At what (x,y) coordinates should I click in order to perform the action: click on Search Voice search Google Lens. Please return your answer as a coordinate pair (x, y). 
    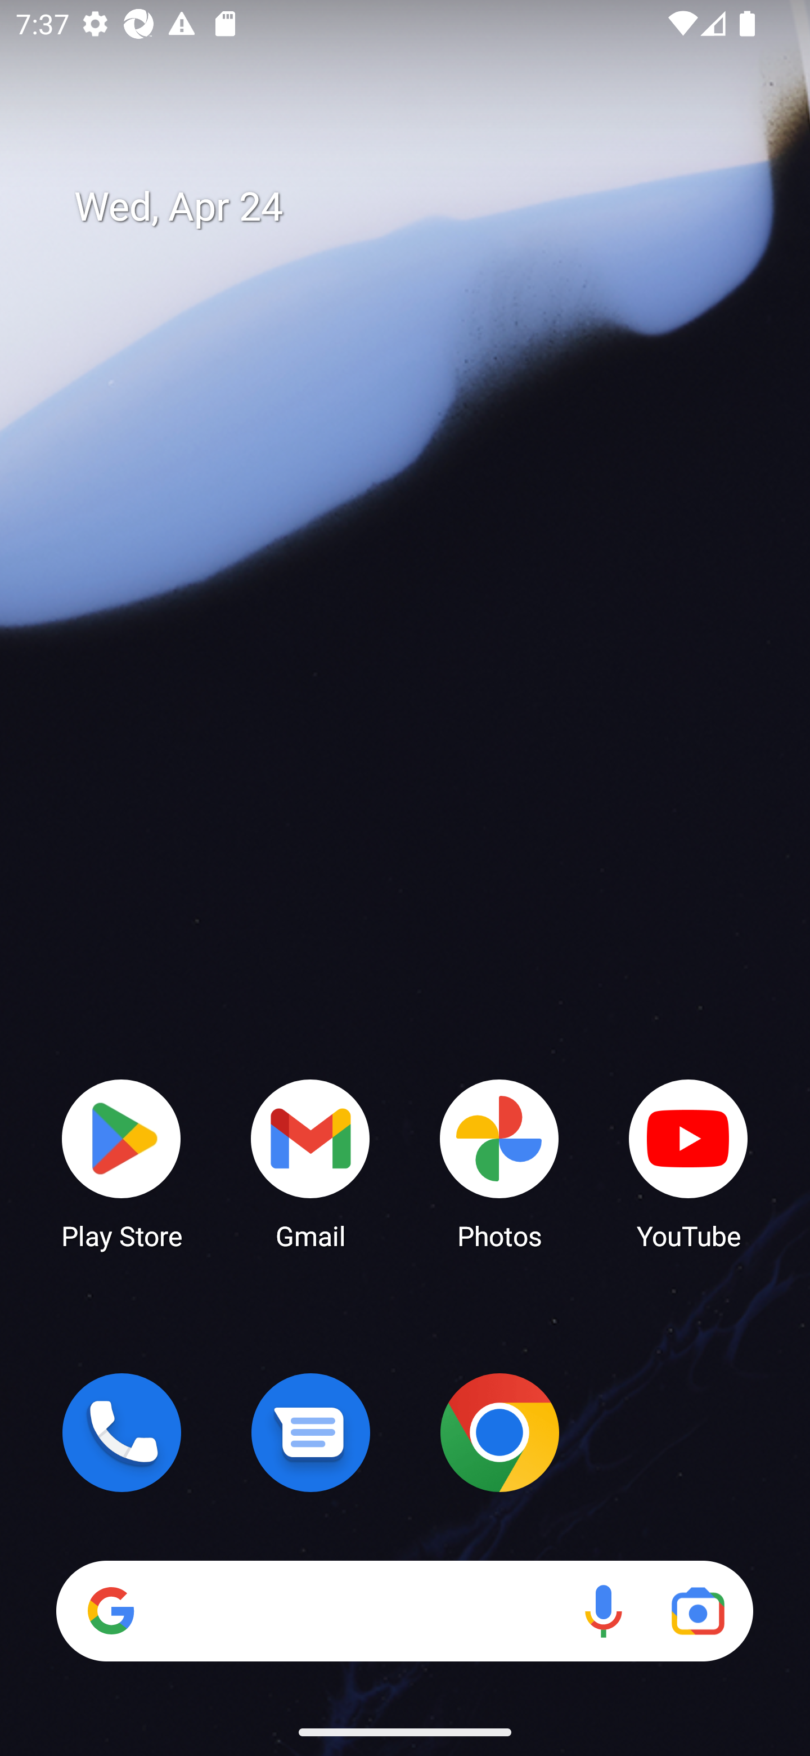
    Looking at the image, I should click on (404, 1611).